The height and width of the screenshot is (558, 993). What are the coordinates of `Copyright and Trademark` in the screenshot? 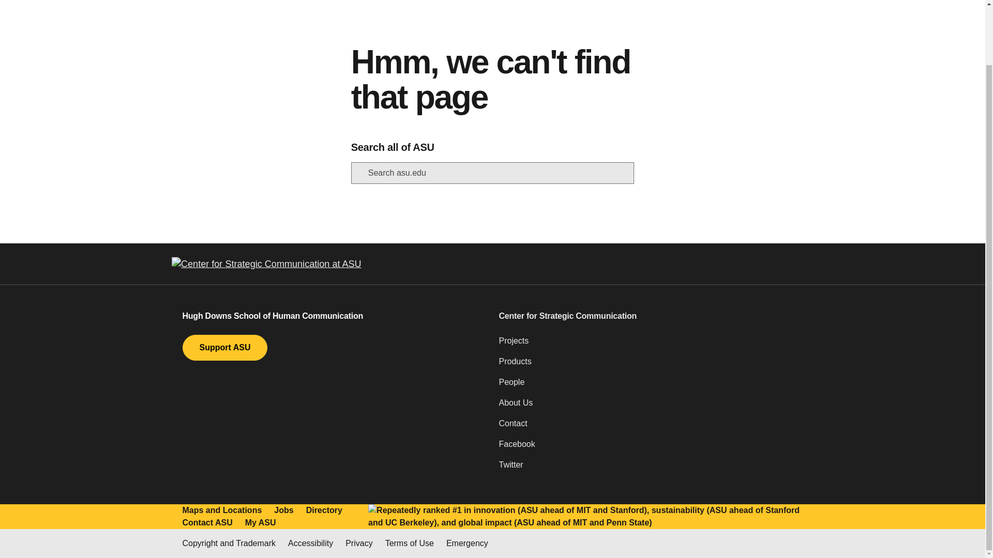 It's located at (229, 544).